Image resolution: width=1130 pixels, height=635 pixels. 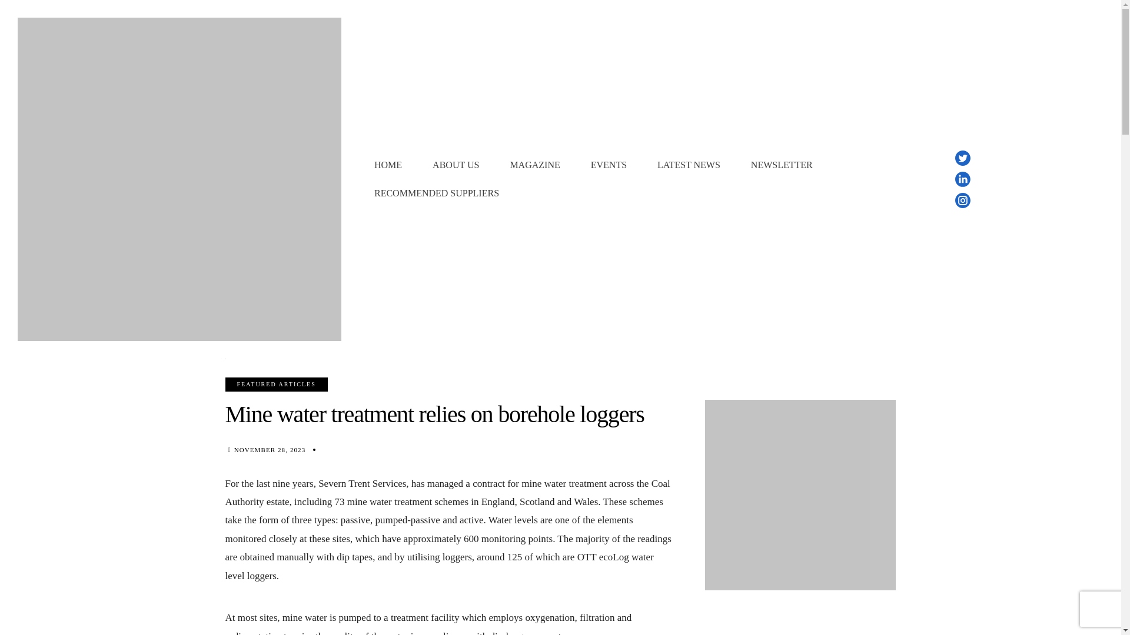 What do you see at coordinates (534, 165) in the screenshot?
I see `MAGAZINE` at bounding box center [534, 165].